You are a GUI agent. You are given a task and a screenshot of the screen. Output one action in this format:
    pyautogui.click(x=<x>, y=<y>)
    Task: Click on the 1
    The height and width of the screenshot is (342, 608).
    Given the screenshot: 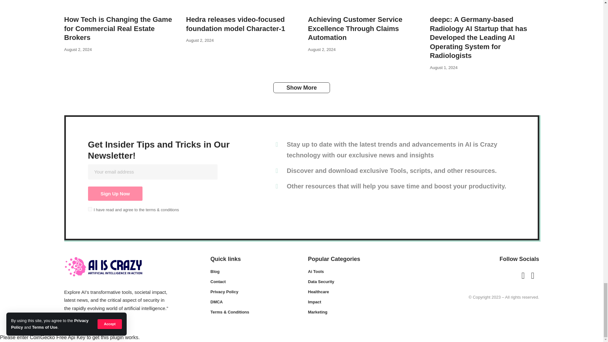 What is the action you would take?
    pyautogui.click(x=90, y=209)
    